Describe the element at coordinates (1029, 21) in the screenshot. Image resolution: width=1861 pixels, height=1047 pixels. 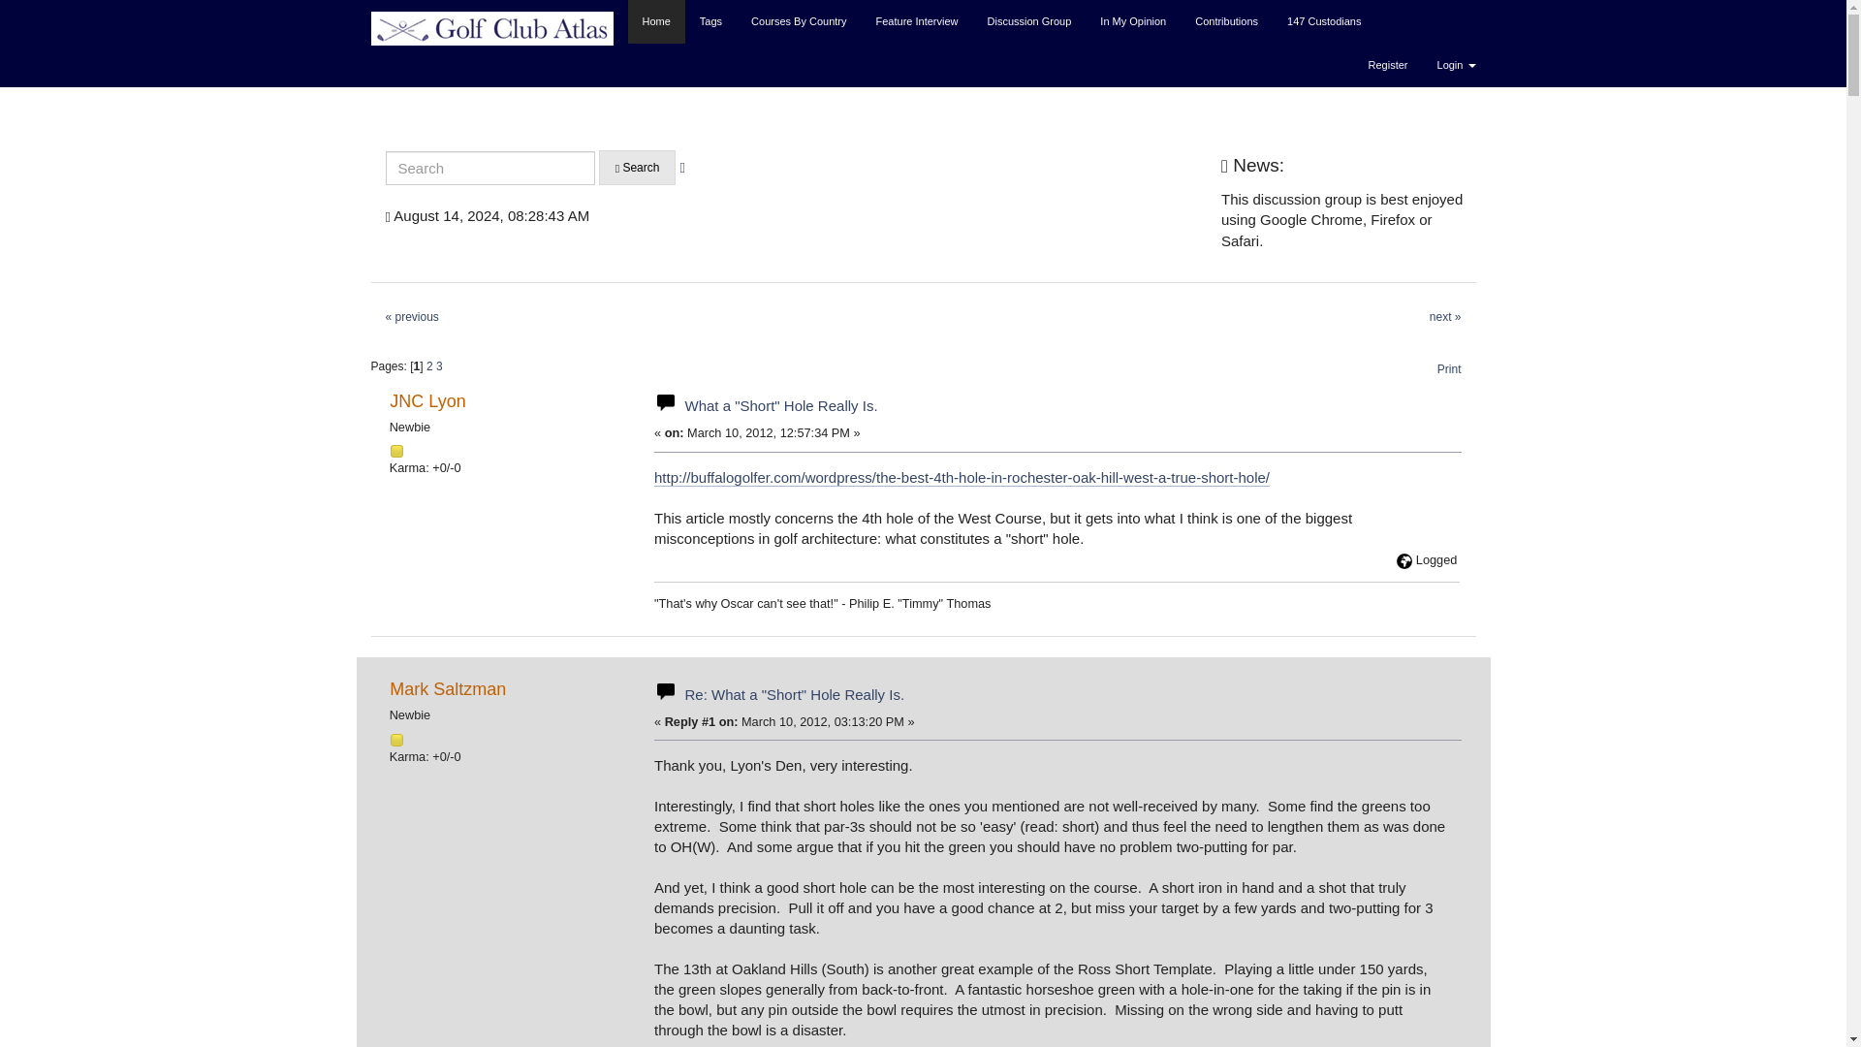
I see `Discussion Group` at that location.